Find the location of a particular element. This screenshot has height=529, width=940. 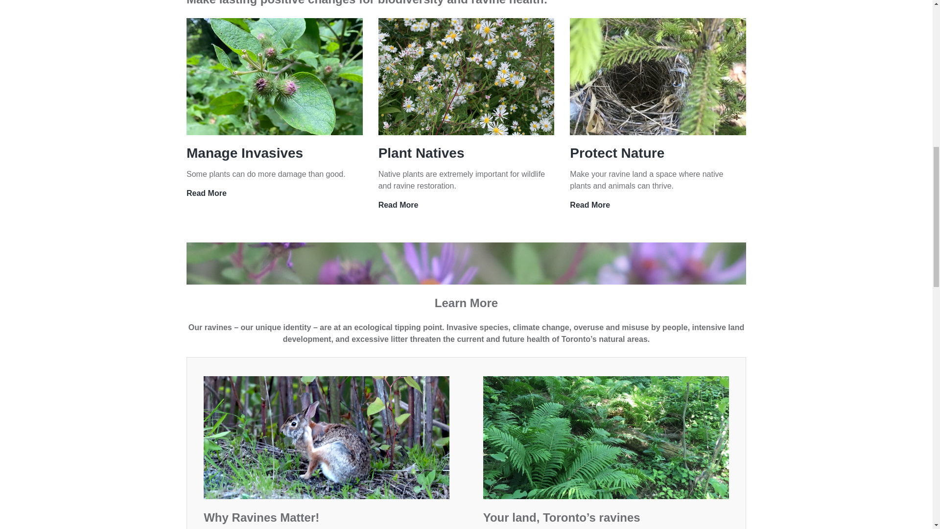

Why Ravines Matter! is located at coordinates (326, 437).